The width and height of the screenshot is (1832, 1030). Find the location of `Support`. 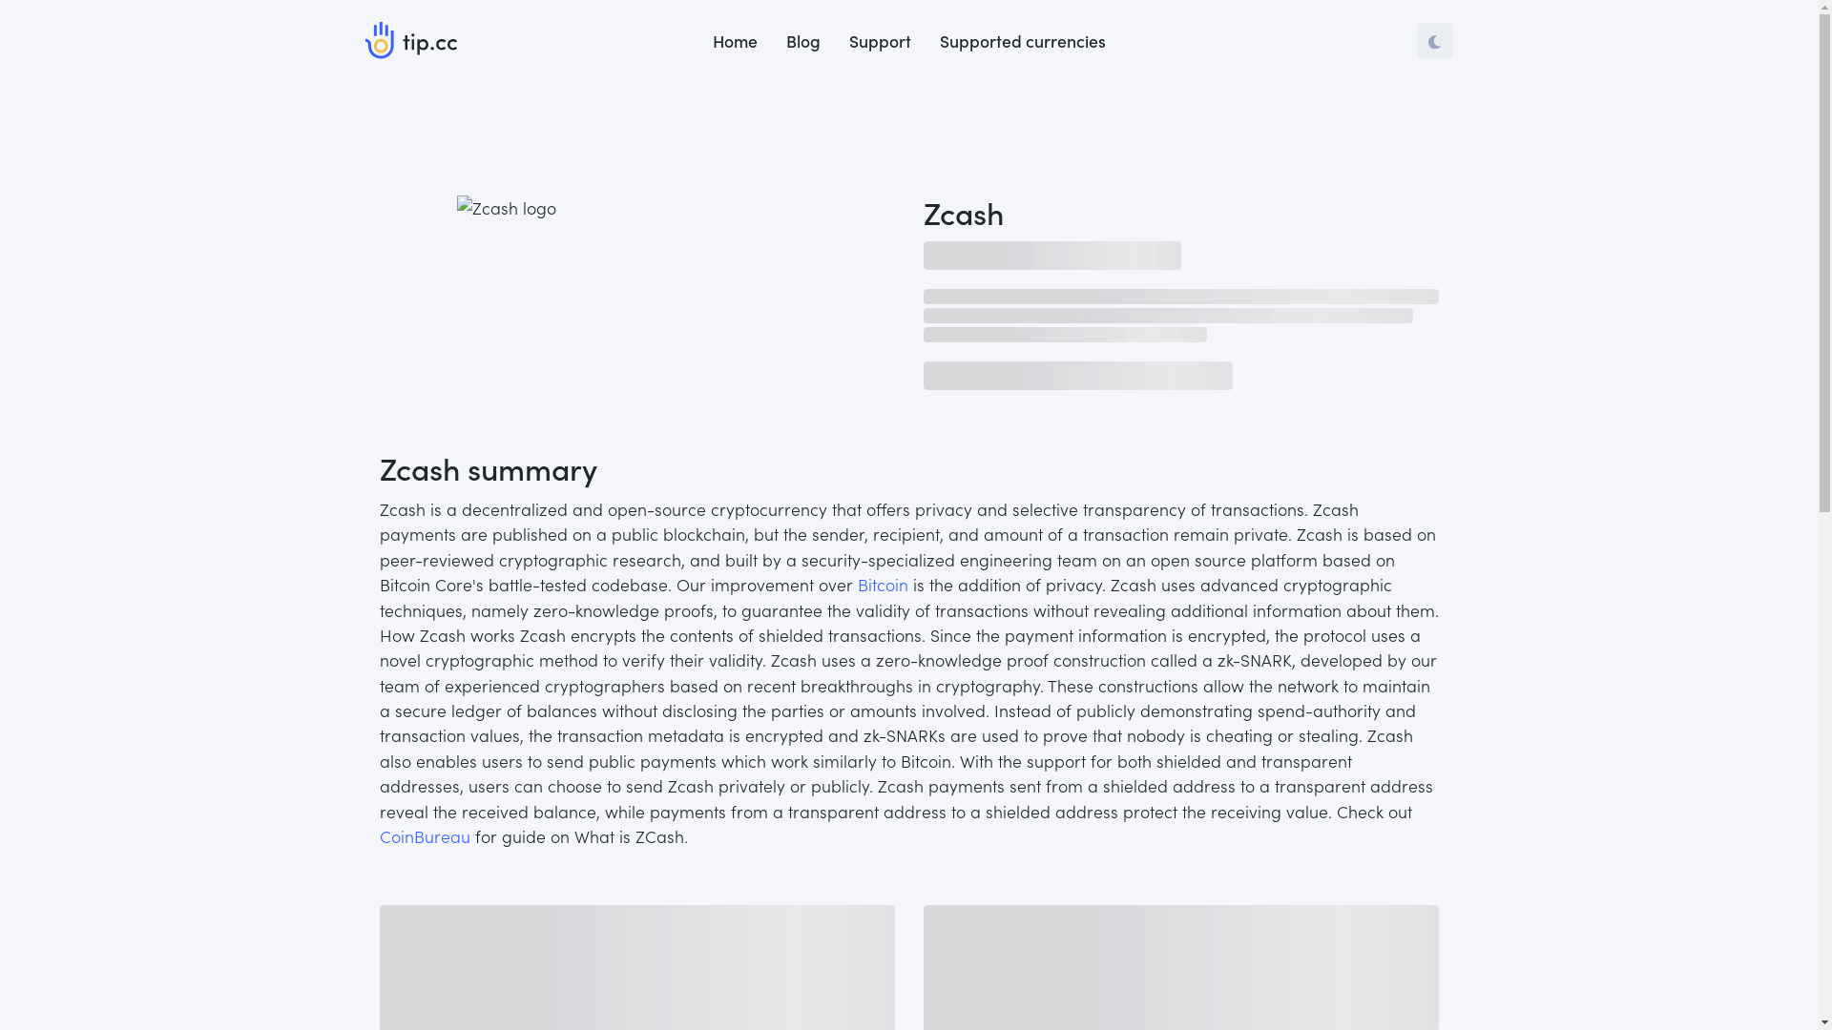

Support is located at coordinates (879, 41).